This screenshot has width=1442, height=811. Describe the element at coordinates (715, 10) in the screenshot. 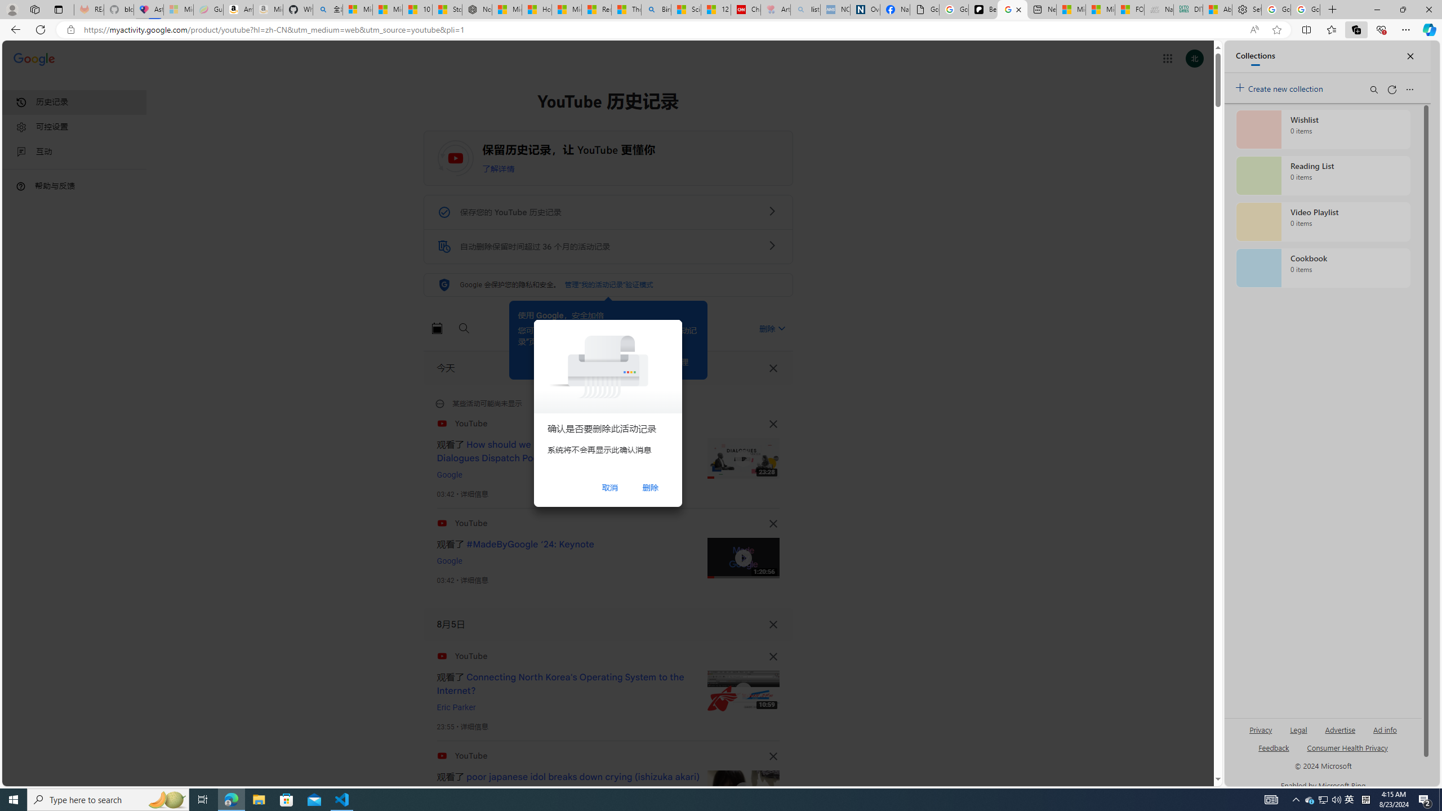

I see `12 Popular Science Lies that Must be Corrected` at that location.